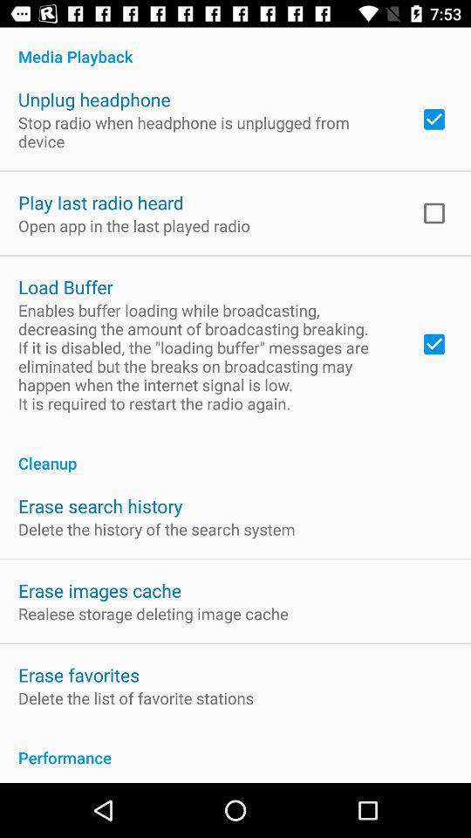 The image size is (471, 838). What do you see at coordinates (154, 613) in the screenshot?
I see `launch the realese storage deleting item` at bounding box center [154, 613].